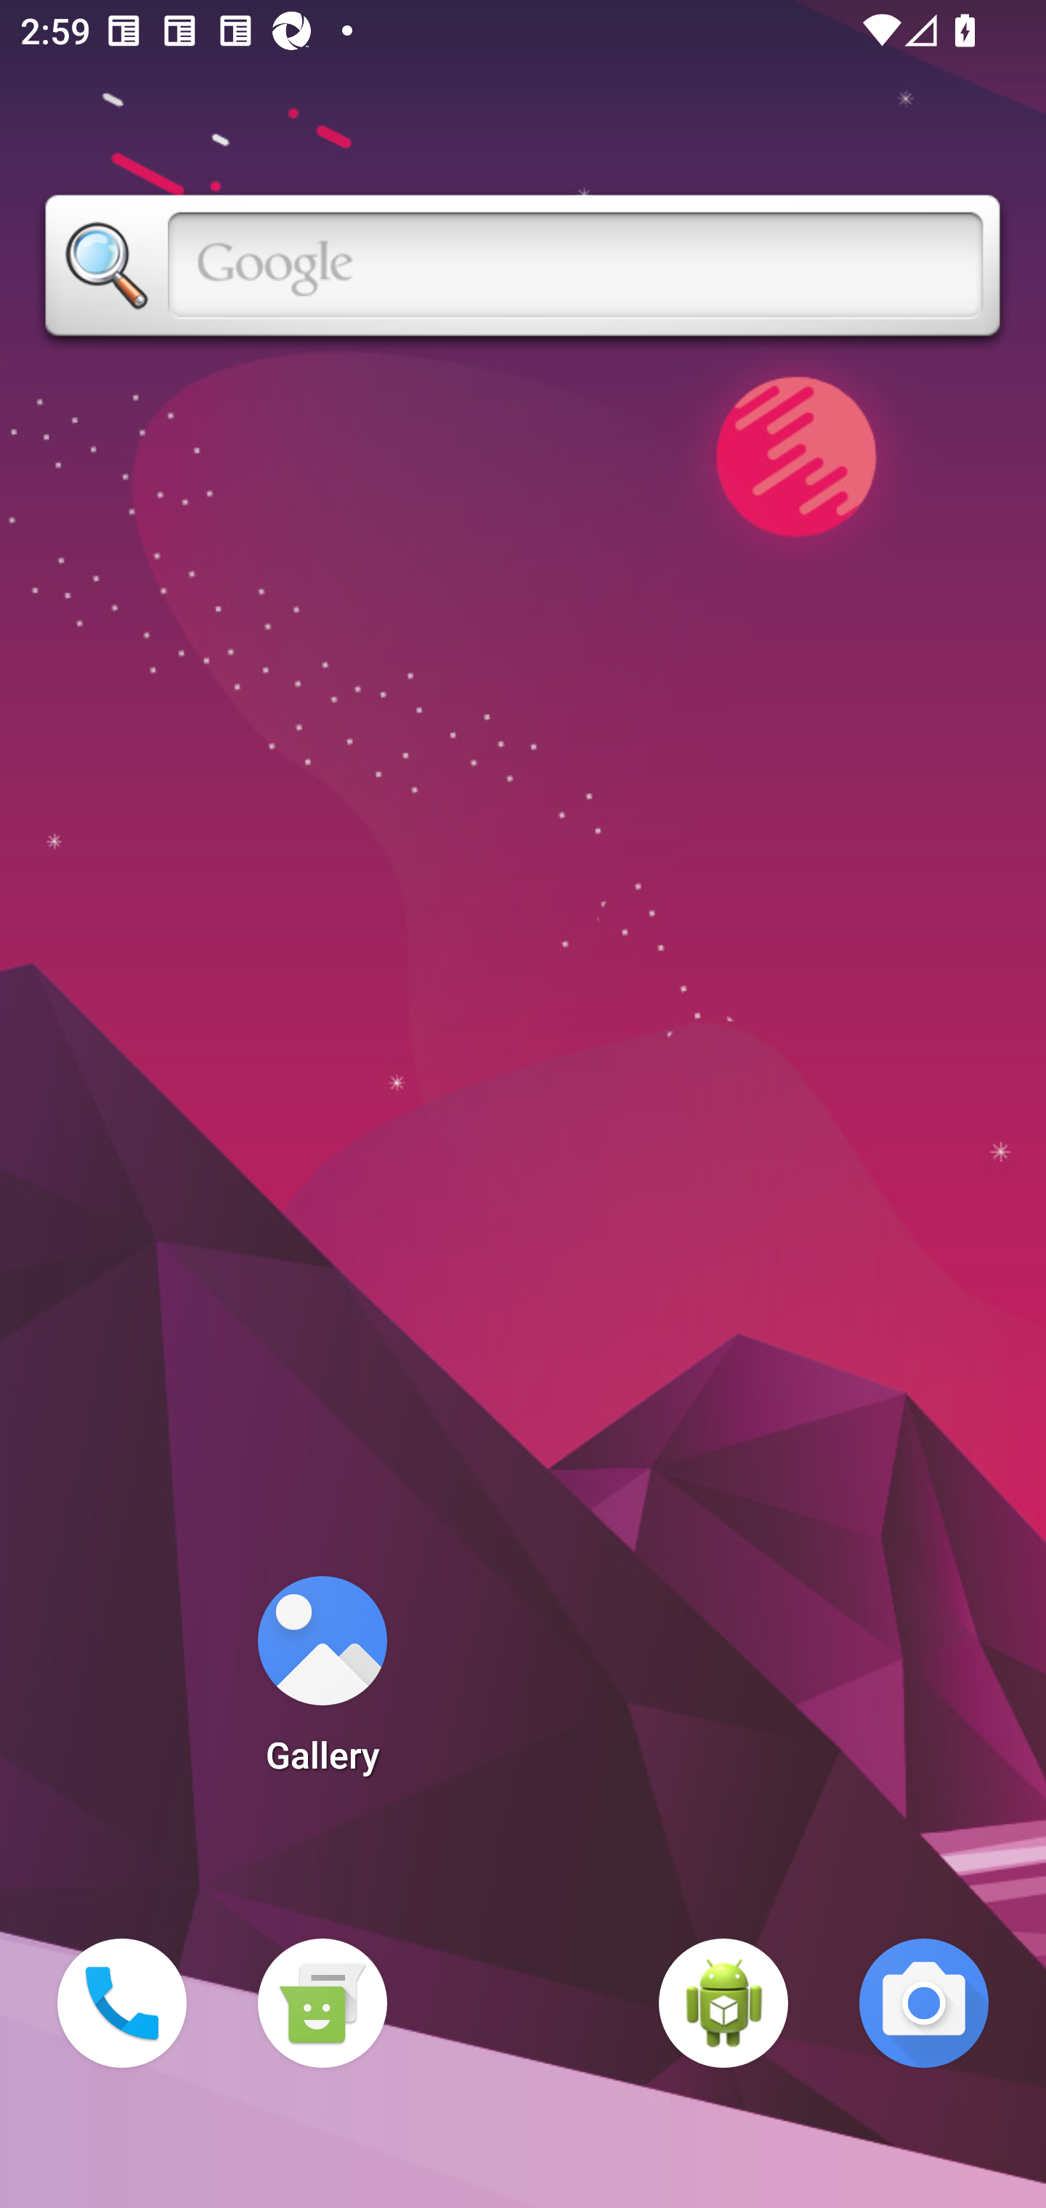 Image resolution: width=1046 pixels, height=2208 pixels. I want to click on Gallery, so click(322, 1684).